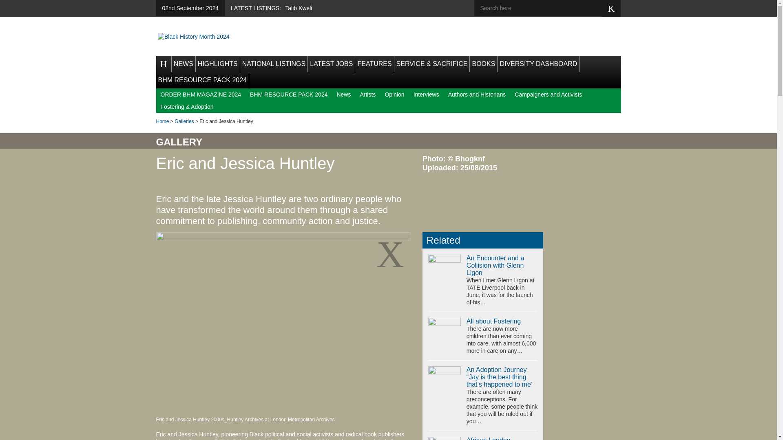 The height and width of the screenshot is (440, 783). I want to click on Search here, so click(544, 8).